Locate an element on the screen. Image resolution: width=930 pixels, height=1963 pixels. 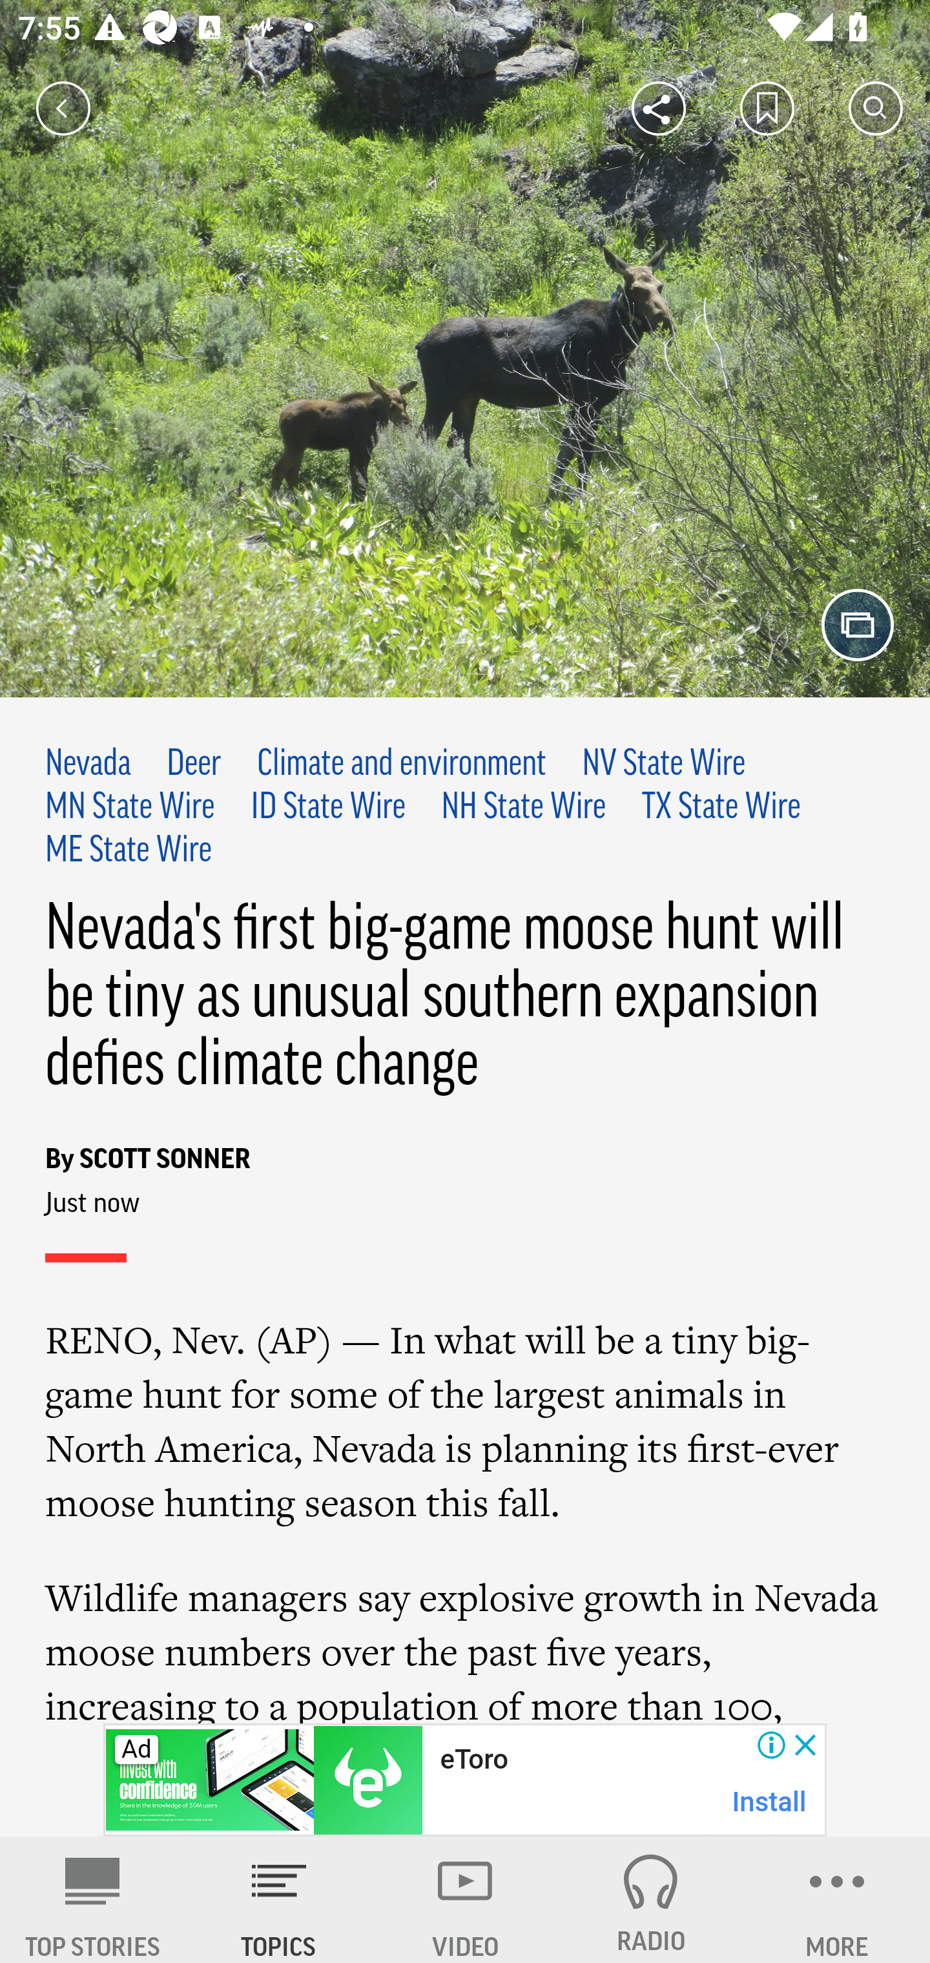
AP News TOP STORIES is located at coordinates (93, 1900).